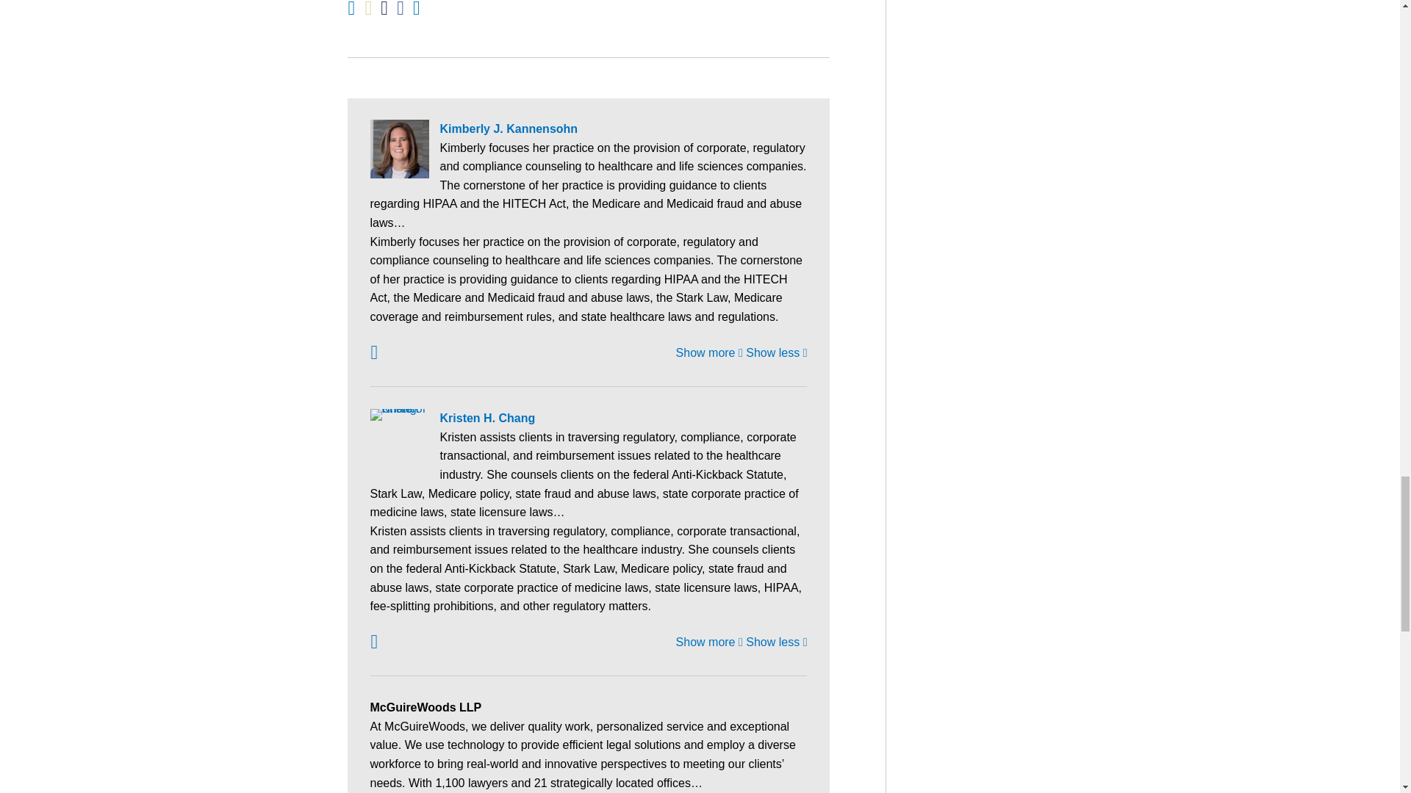 The height and width of the screenshot is (793, 1411). What do you see at coordinates (776, 352) in the screenshot?
I see `Show less` at bounding box center [776, 352].